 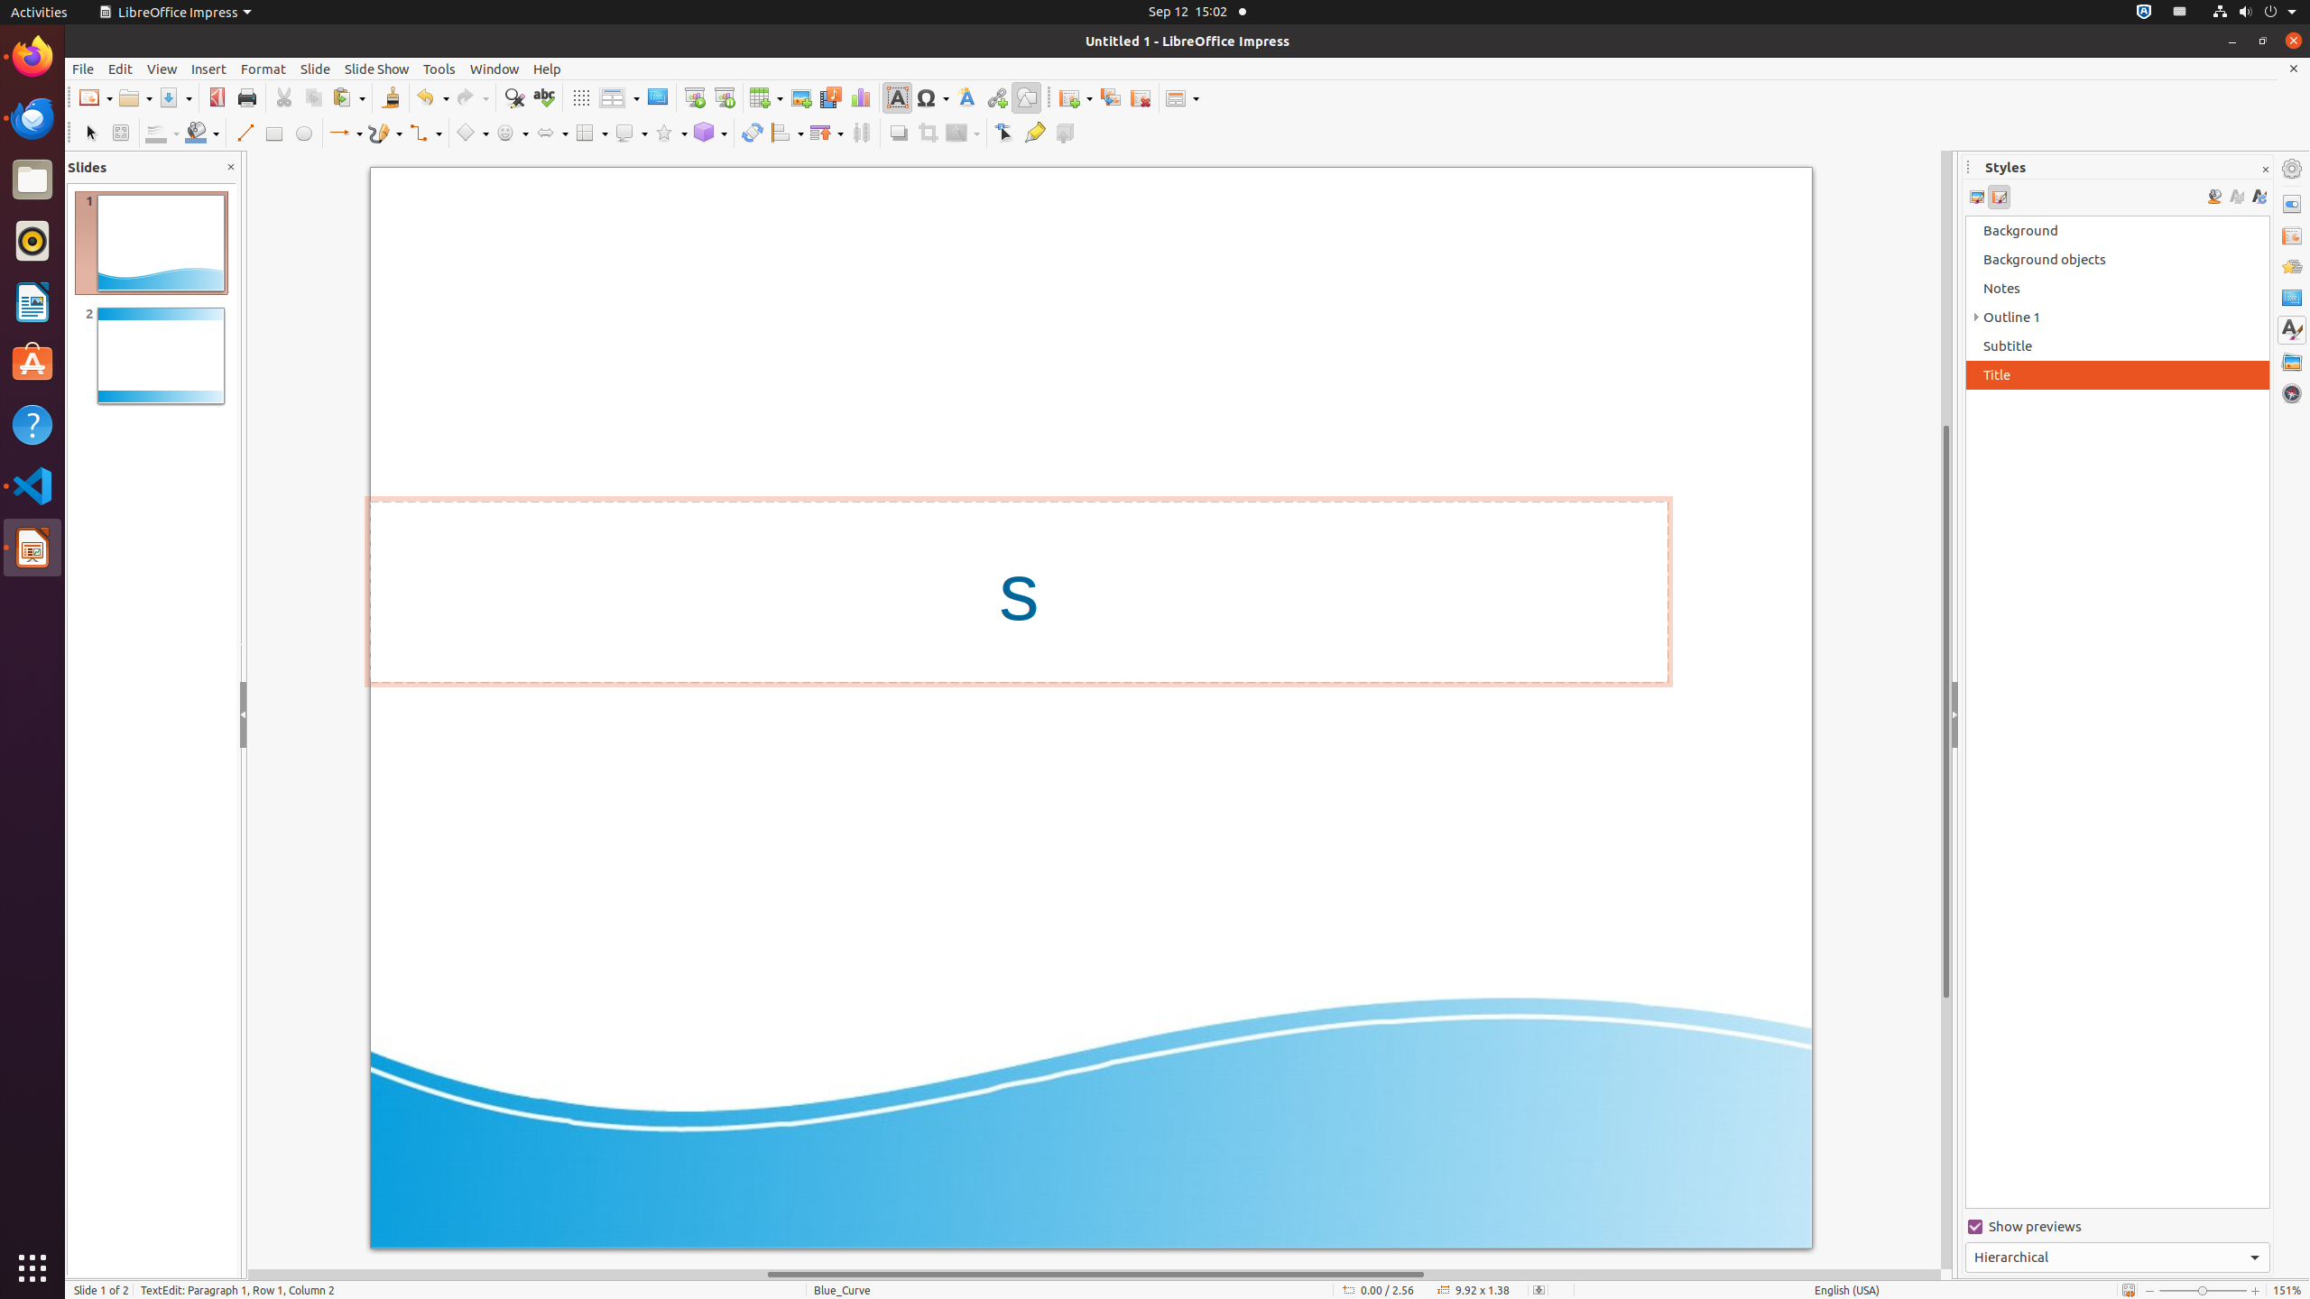 I want to click on Star Shapes, so click(x=670, y=134).